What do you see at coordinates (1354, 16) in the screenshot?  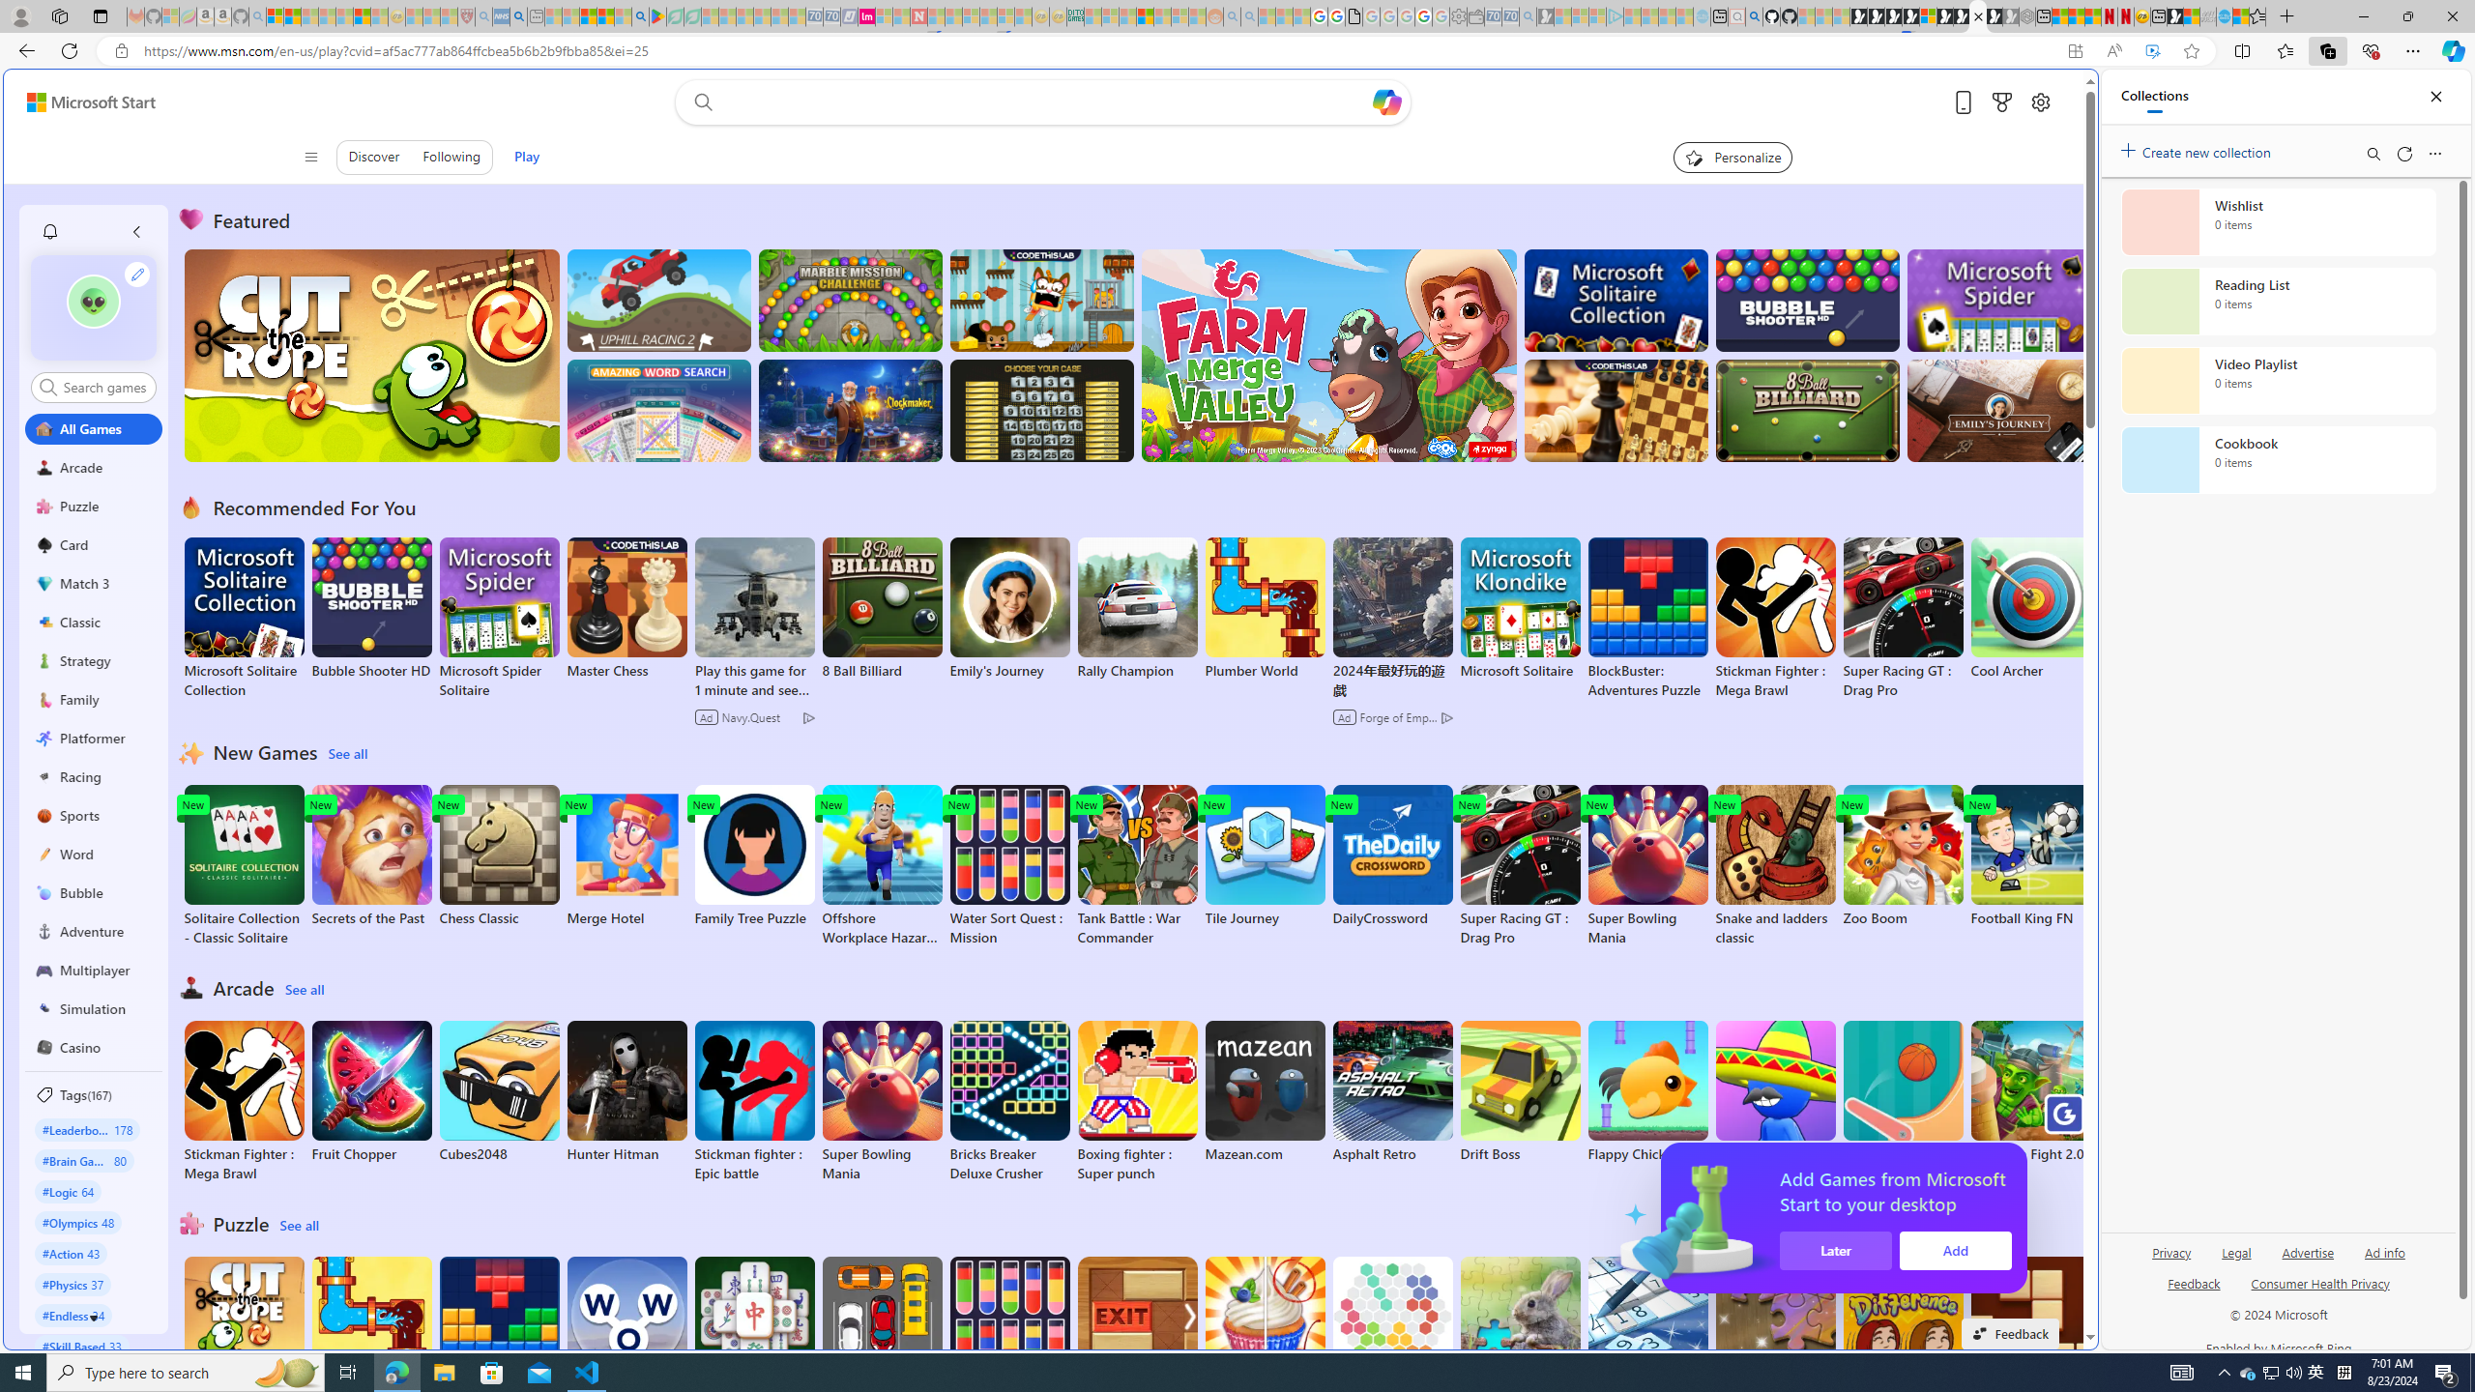 I see `google_privacy_policy_zh-CN.pdf` at bounding box center [1354, 16].